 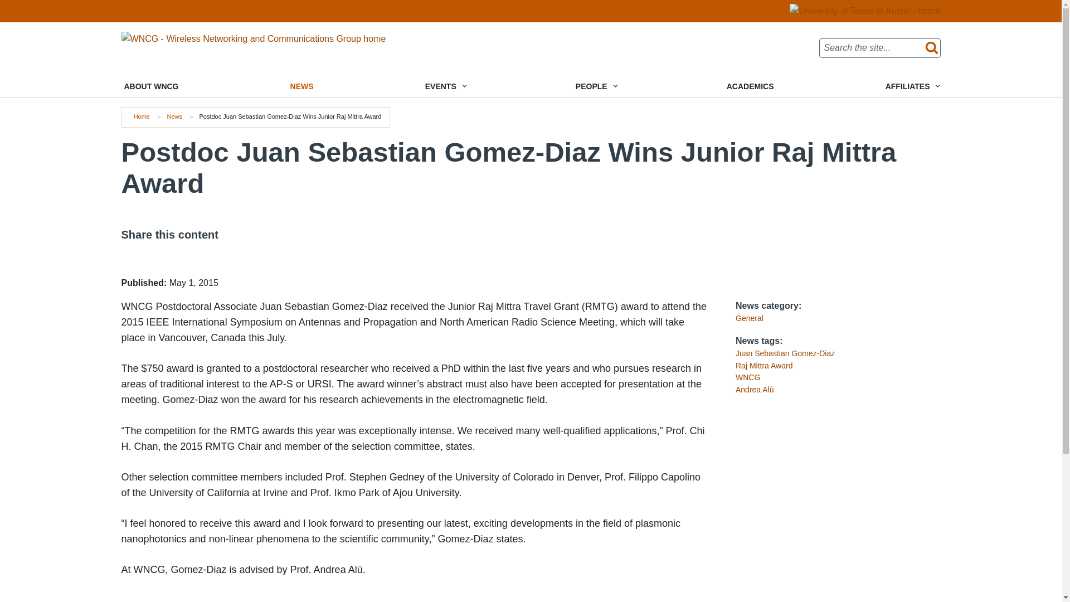 I want to click on Home, so click(x=254, y=38).